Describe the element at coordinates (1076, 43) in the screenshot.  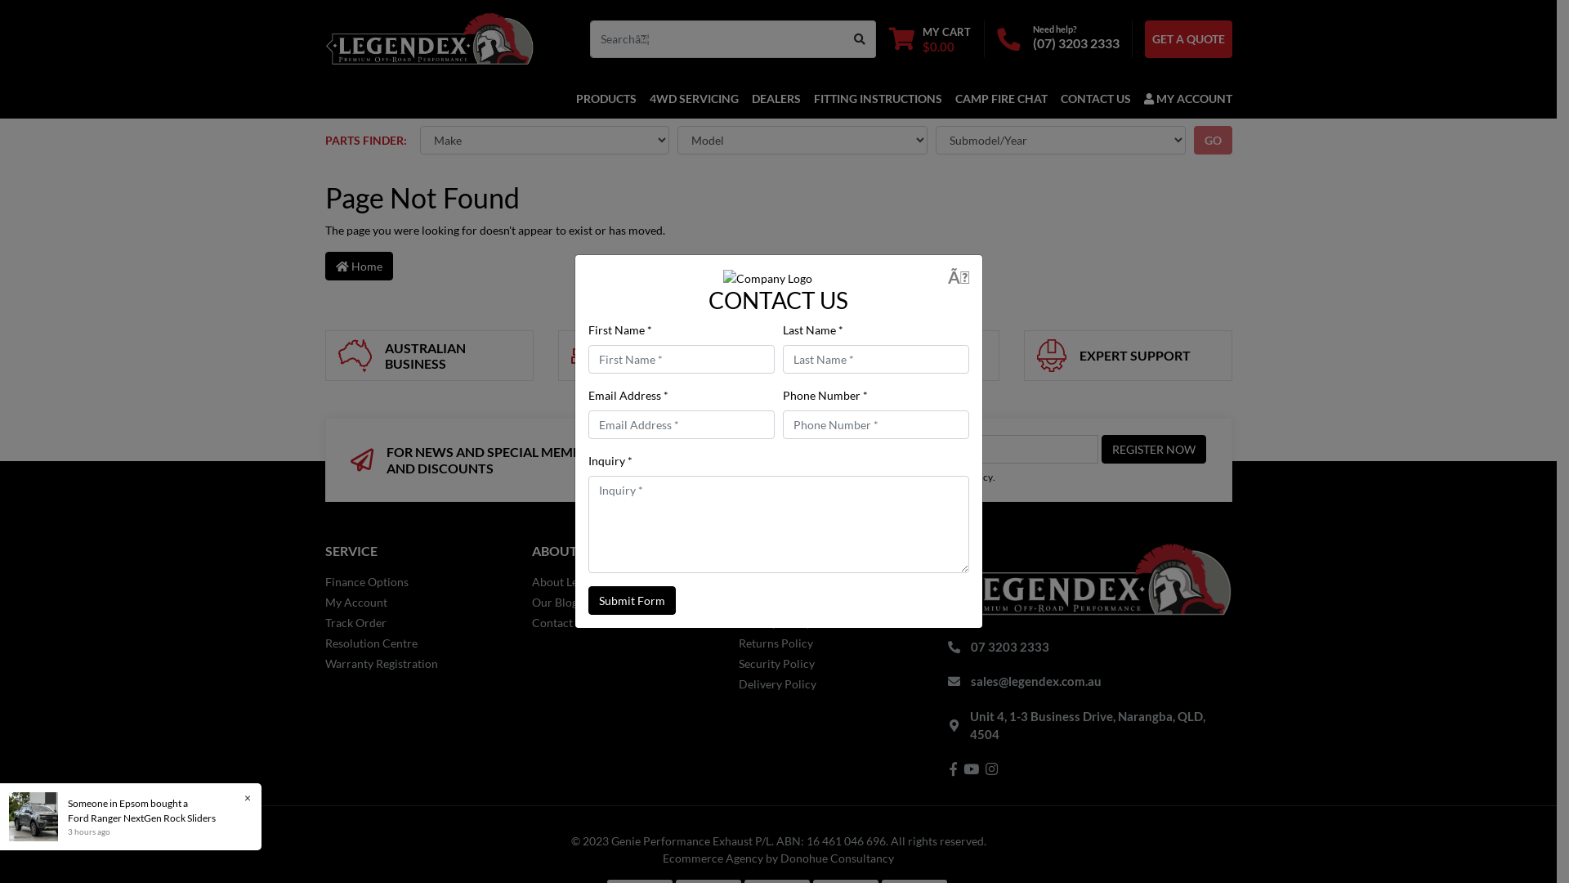
I see `(07) 3203 2333` at that location.